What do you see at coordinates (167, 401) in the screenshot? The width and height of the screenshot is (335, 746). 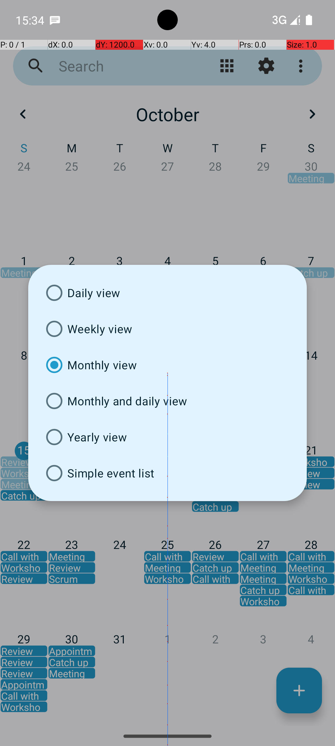 I see `Monthly and daily view` at bounding box center [167, 401].